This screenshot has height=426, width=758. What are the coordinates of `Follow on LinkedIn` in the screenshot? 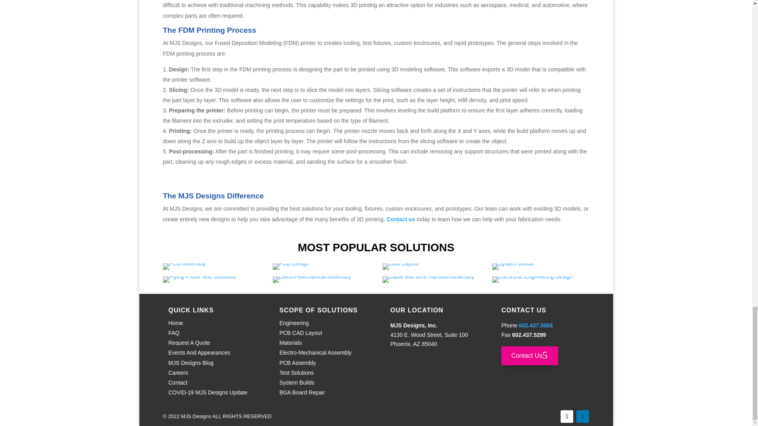 It's located at (582, 417).